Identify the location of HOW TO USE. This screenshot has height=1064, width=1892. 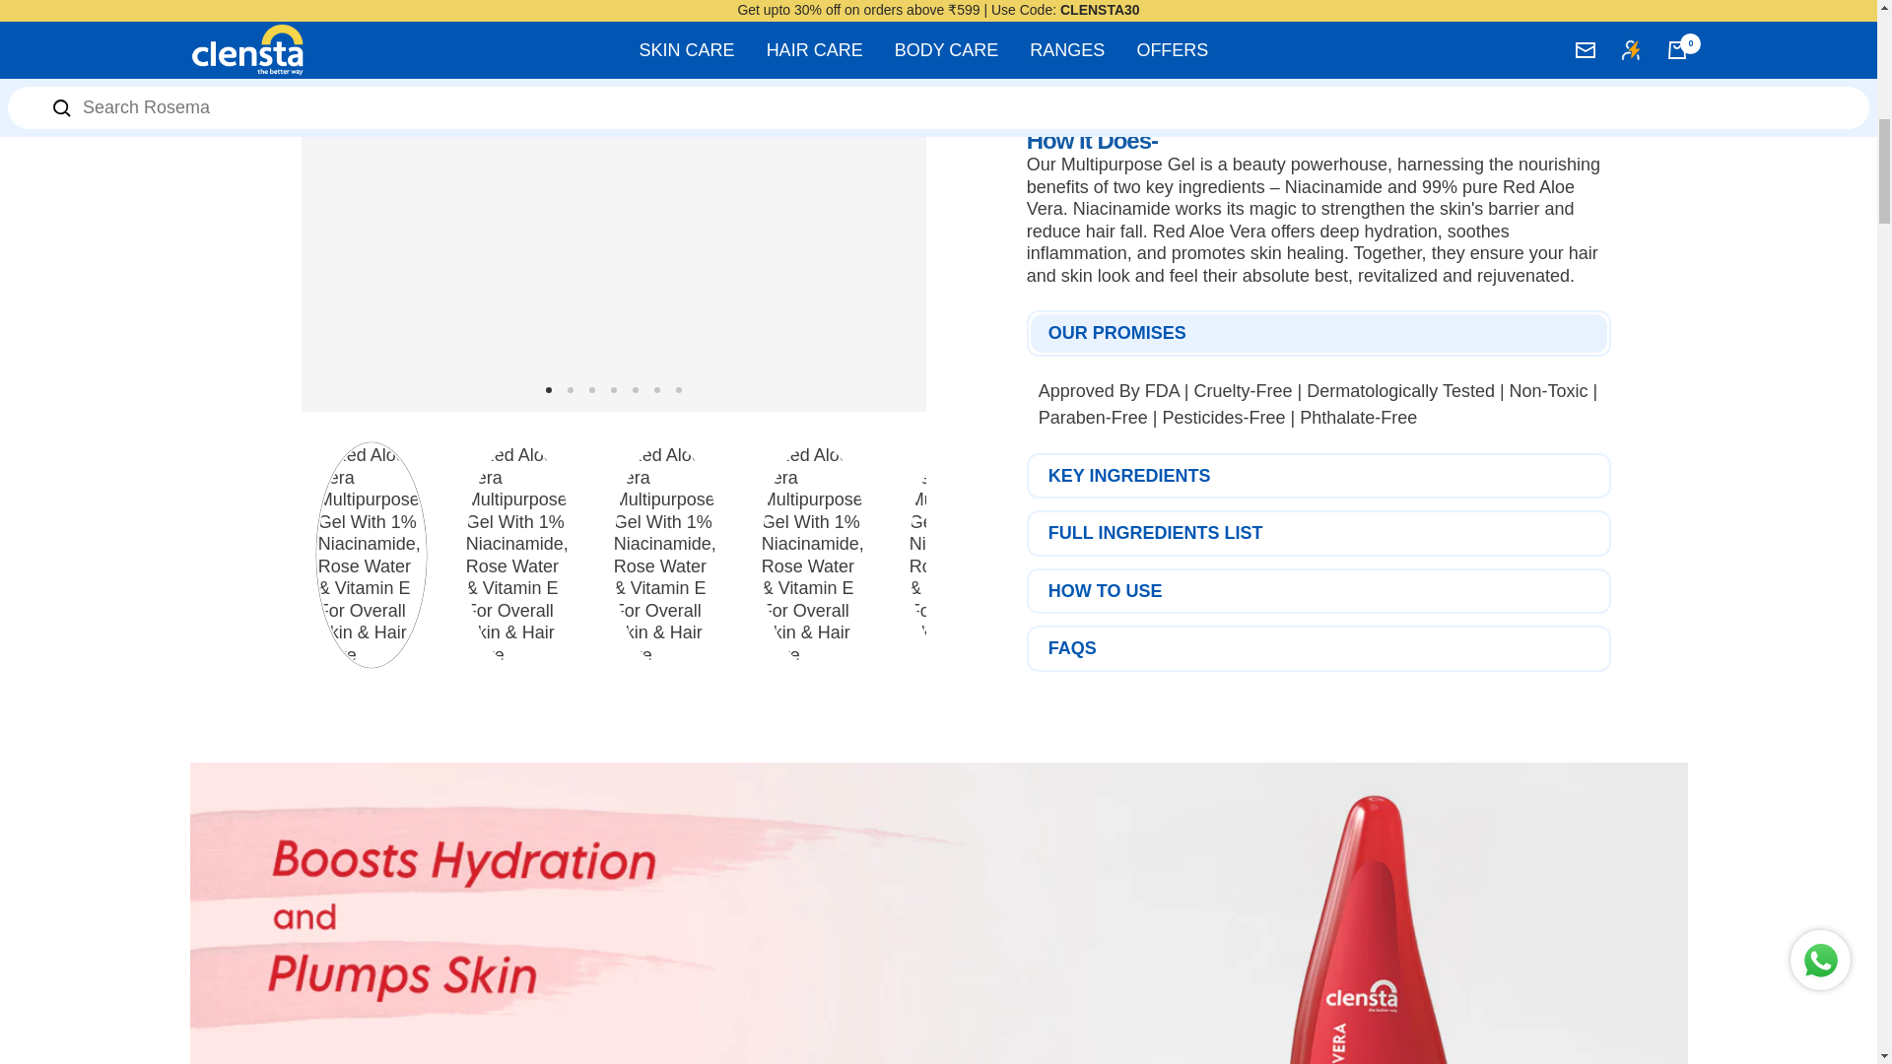
(1319, 591).